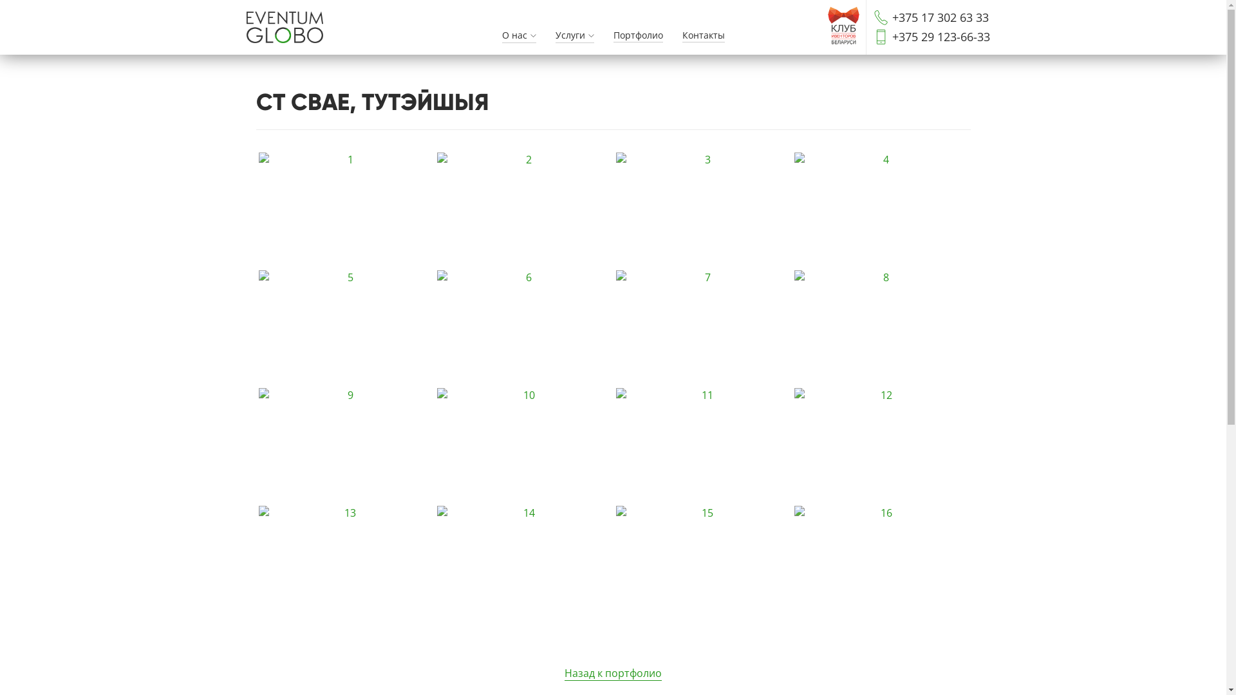  Describe the element at coordinates (346, 564) in the screenshot. I see `13` at that location.